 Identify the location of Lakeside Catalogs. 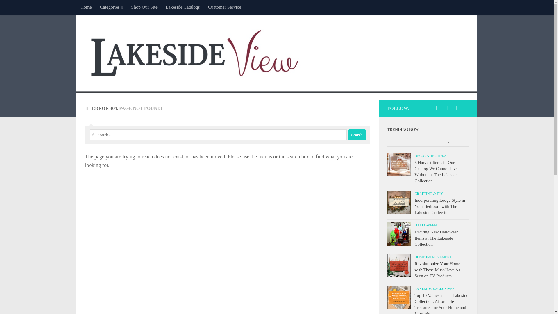
(183, 7).